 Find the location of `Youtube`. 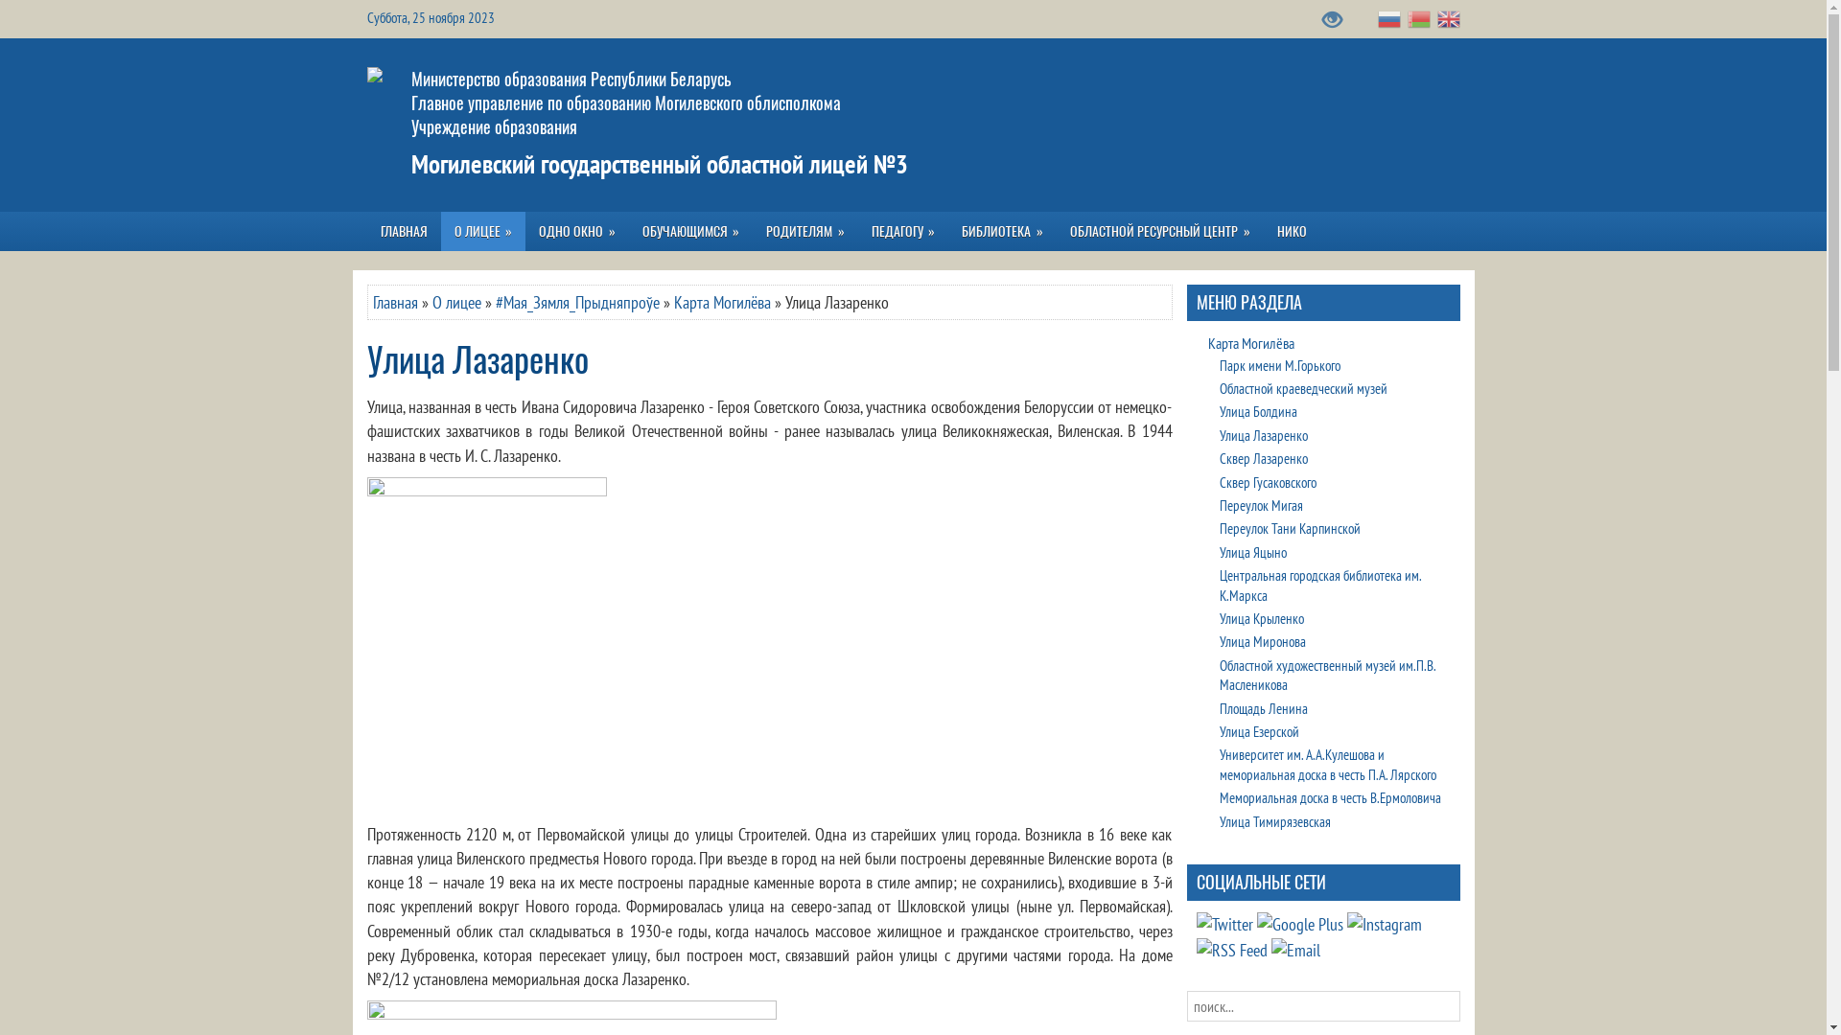

Youtube is located at coordinates (1299, 924).